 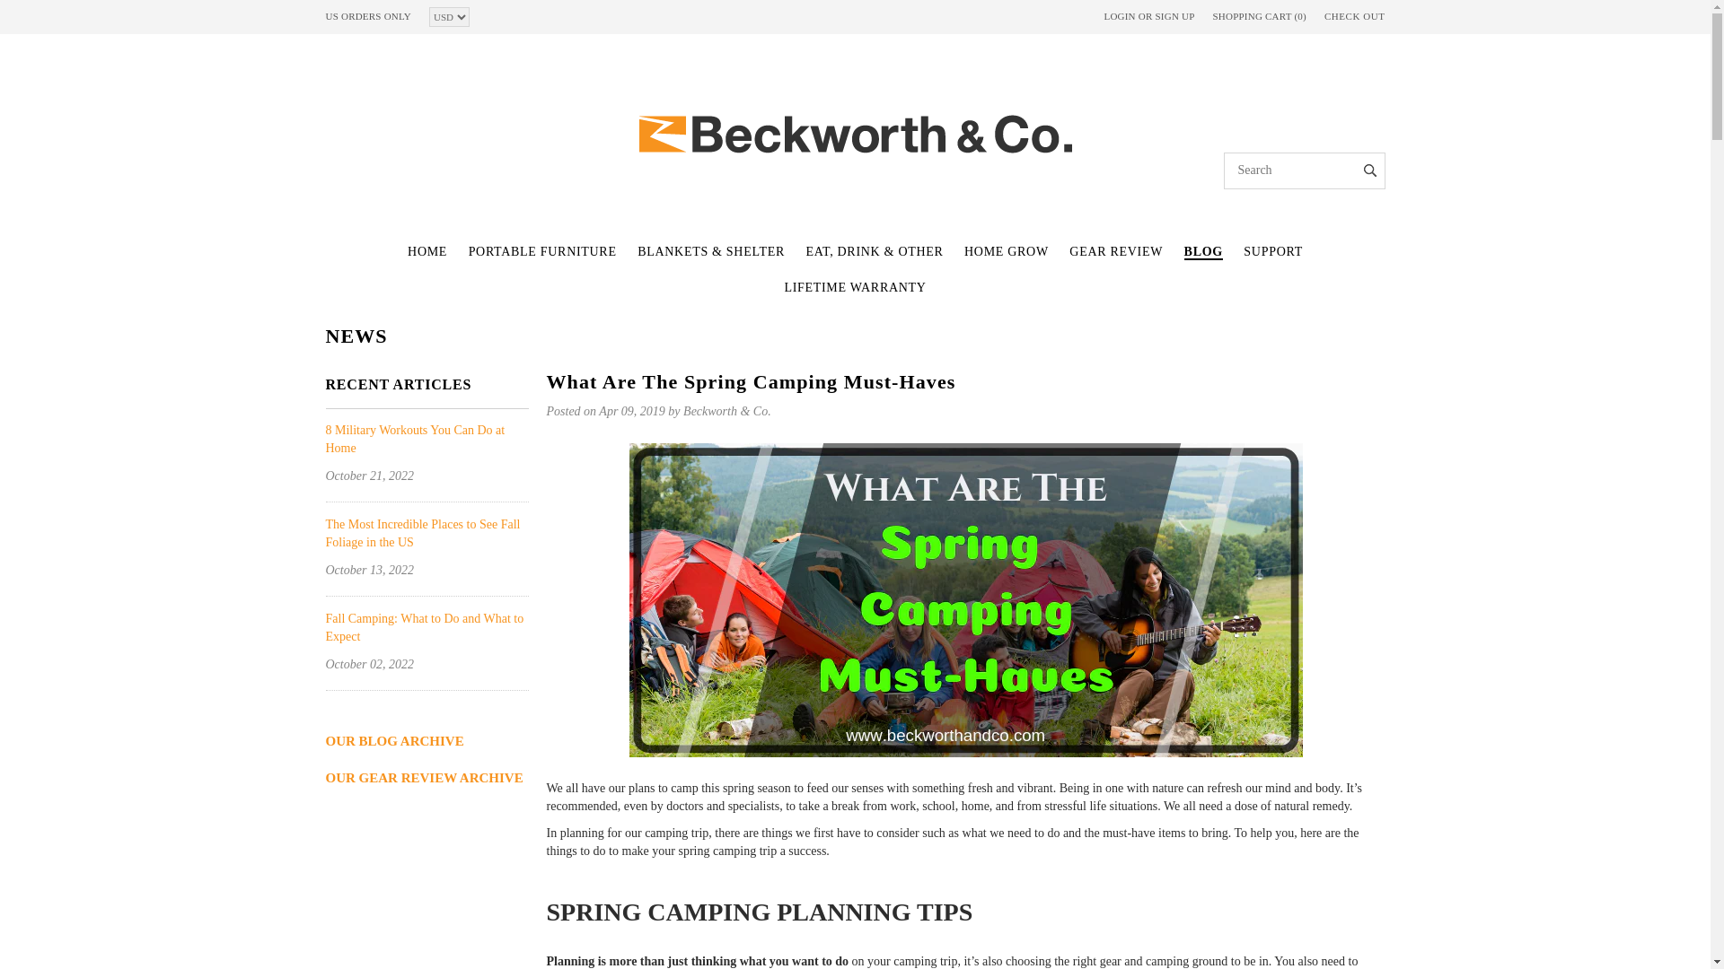 I want to click on SIGN UP, so click(x=1174, y=15).